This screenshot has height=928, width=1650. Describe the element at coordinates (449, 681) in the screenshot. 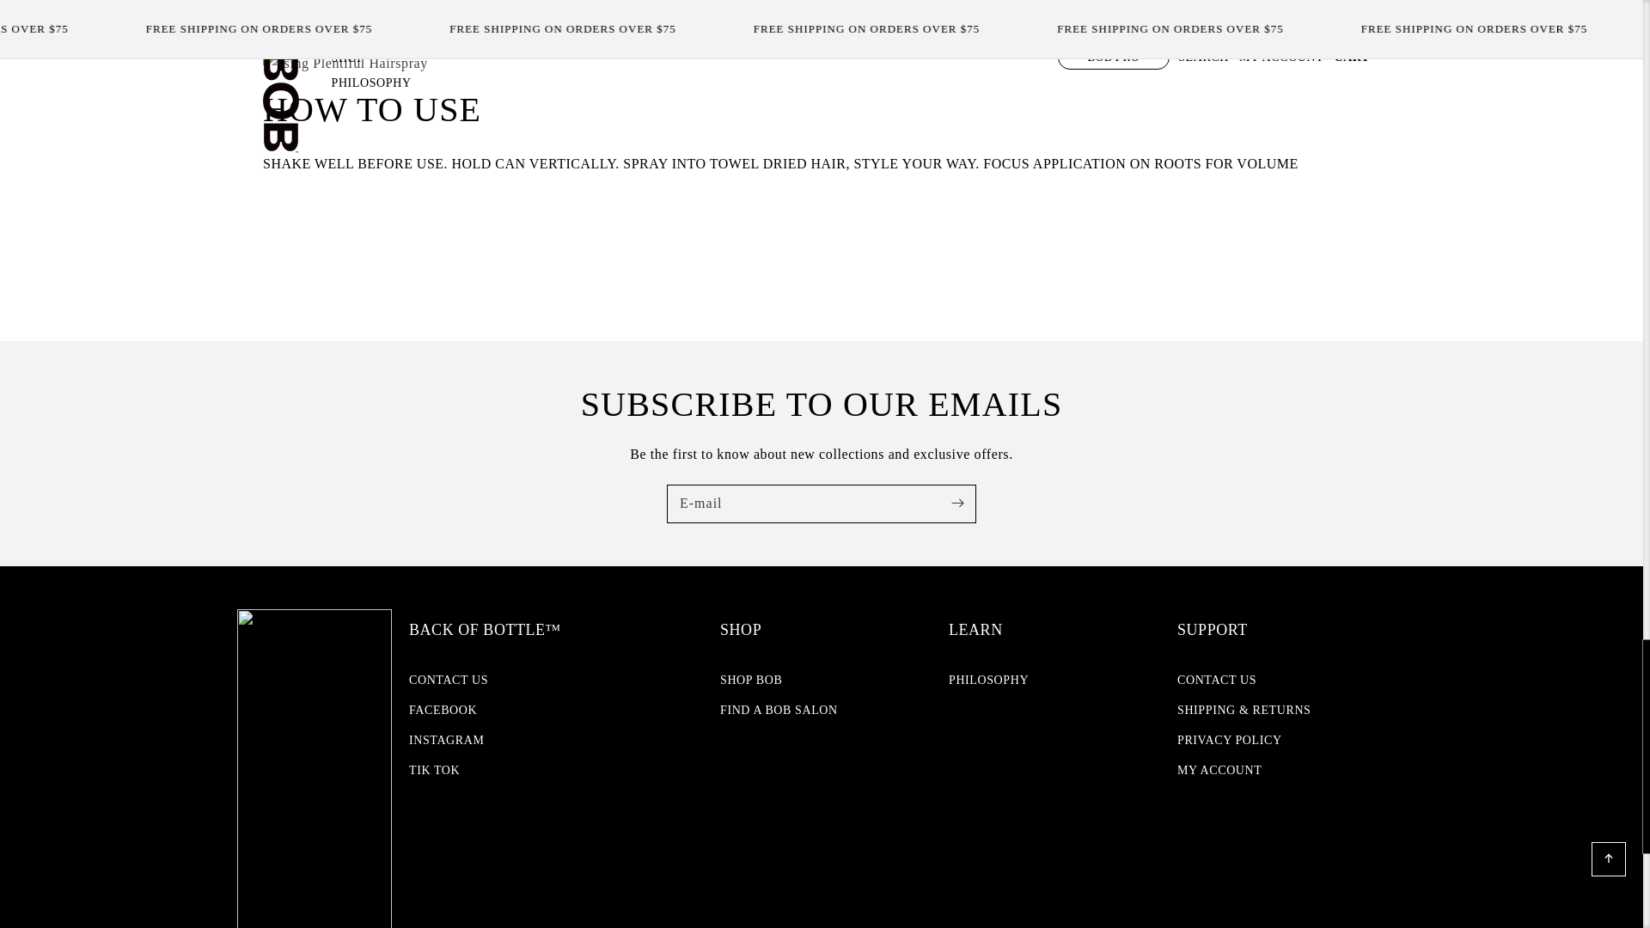

I see `CONTACT US` at that location.